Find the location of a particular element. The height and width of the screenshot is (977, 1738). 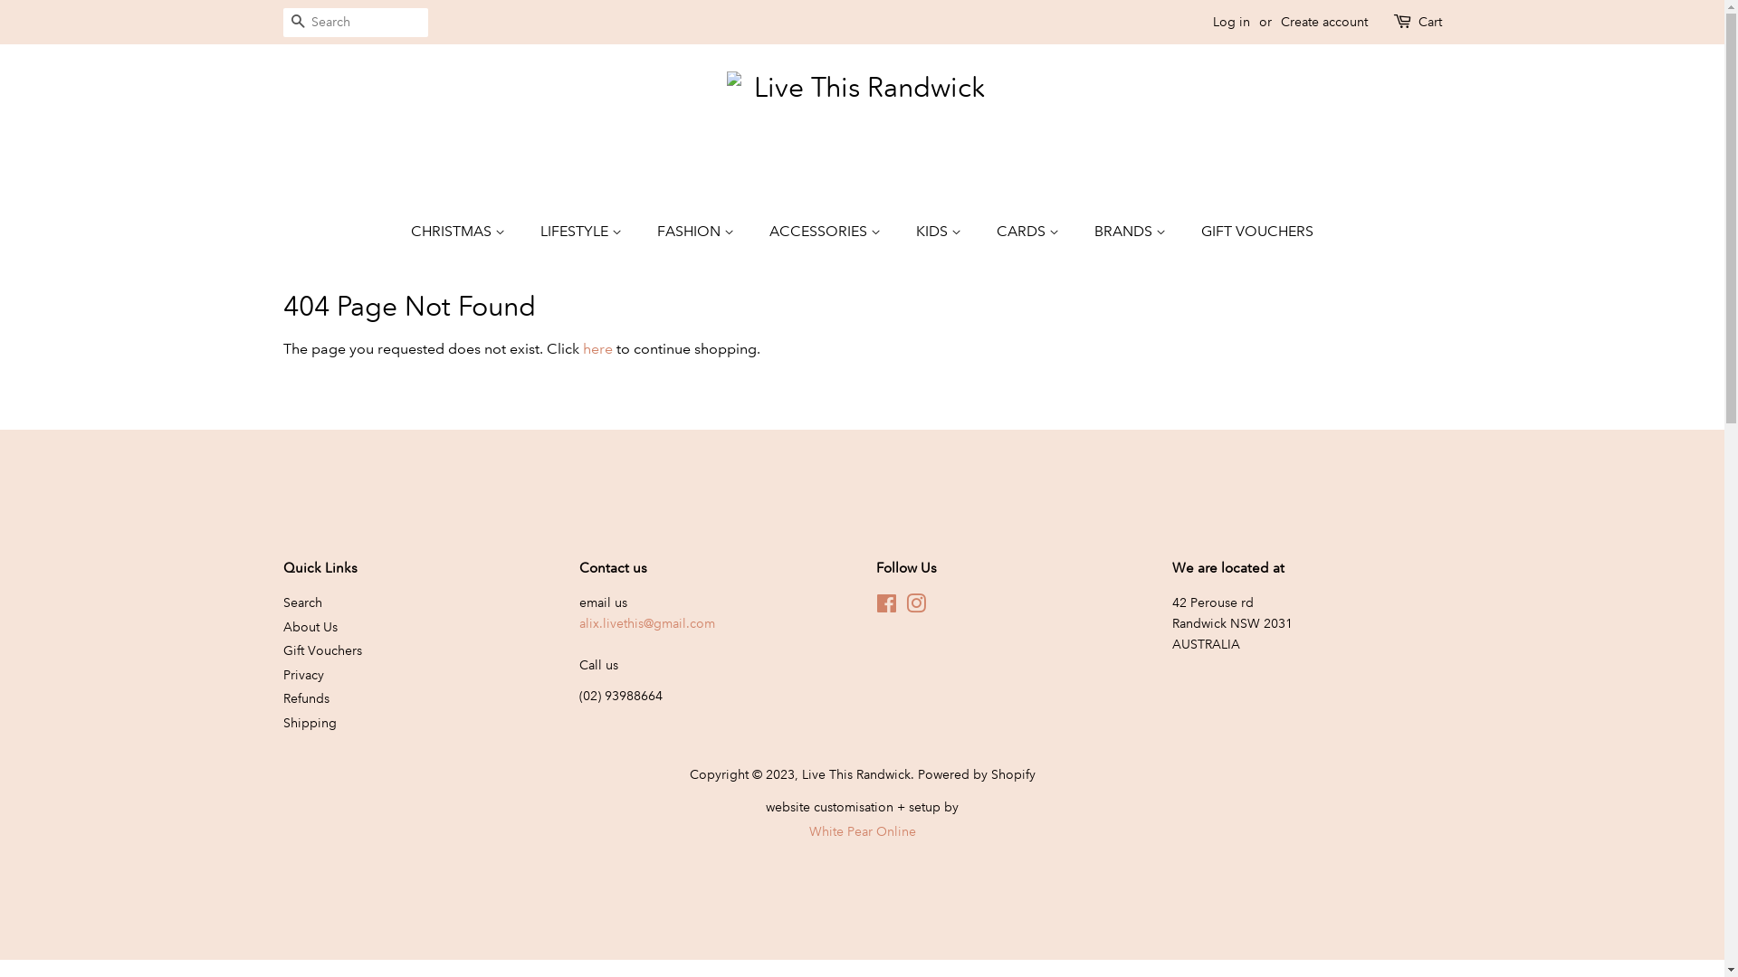

Cart is located at coordinates (1429, 23).